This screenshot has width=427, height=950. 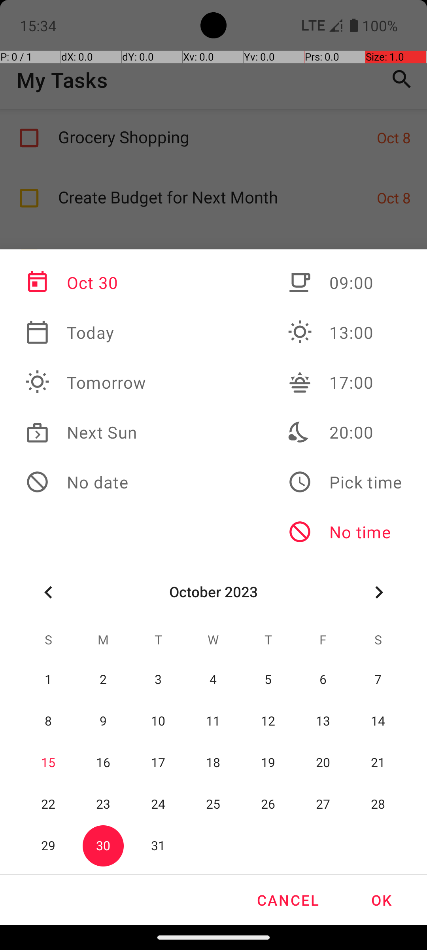 I want to click on Oct 30, so click(x=86, y=283).